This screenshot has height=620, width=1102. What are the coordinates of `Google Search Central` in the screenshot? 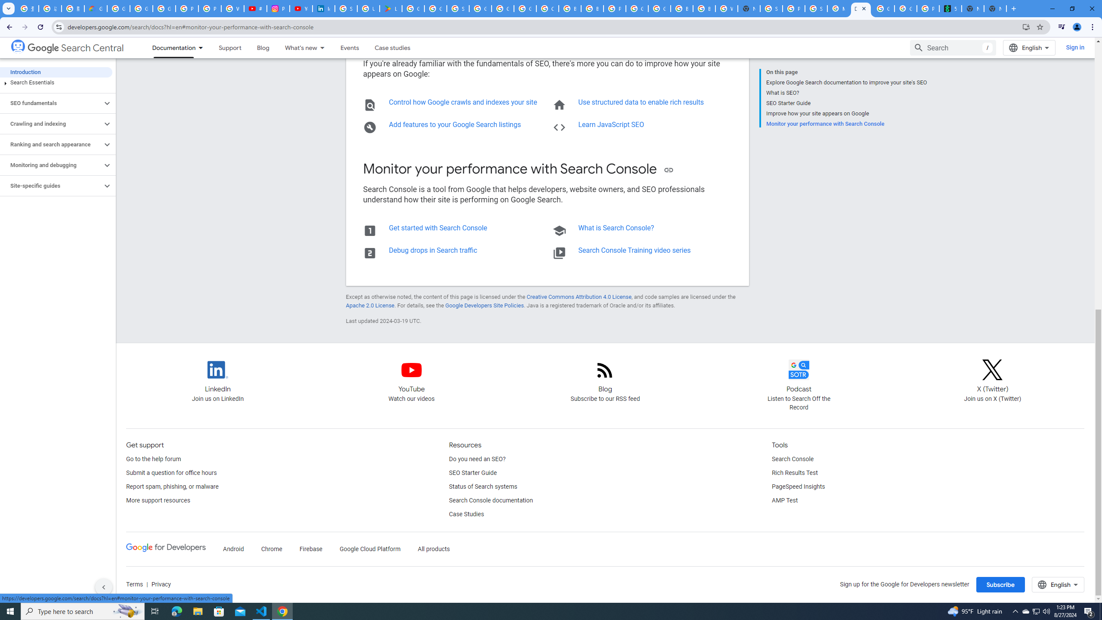 It's located at (18, 46).